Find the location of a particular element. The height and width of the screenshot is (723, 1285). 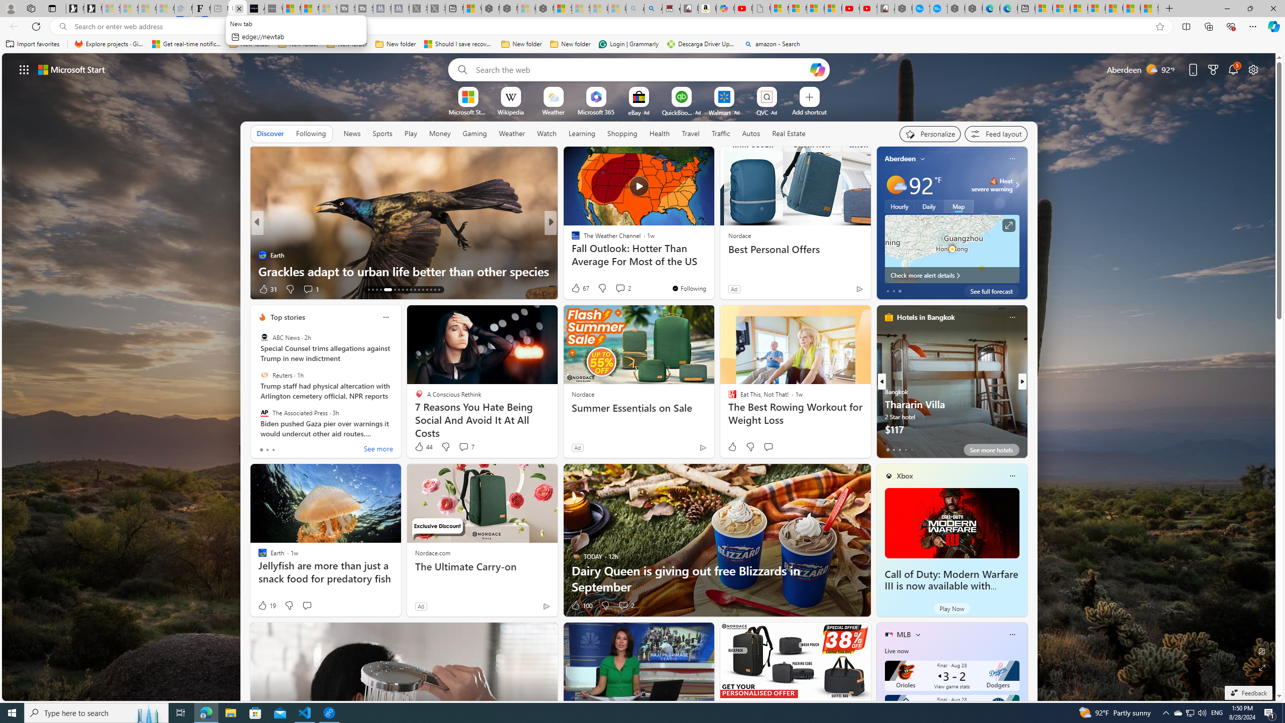

The Weather Channel is located at coordinates (571, 239).